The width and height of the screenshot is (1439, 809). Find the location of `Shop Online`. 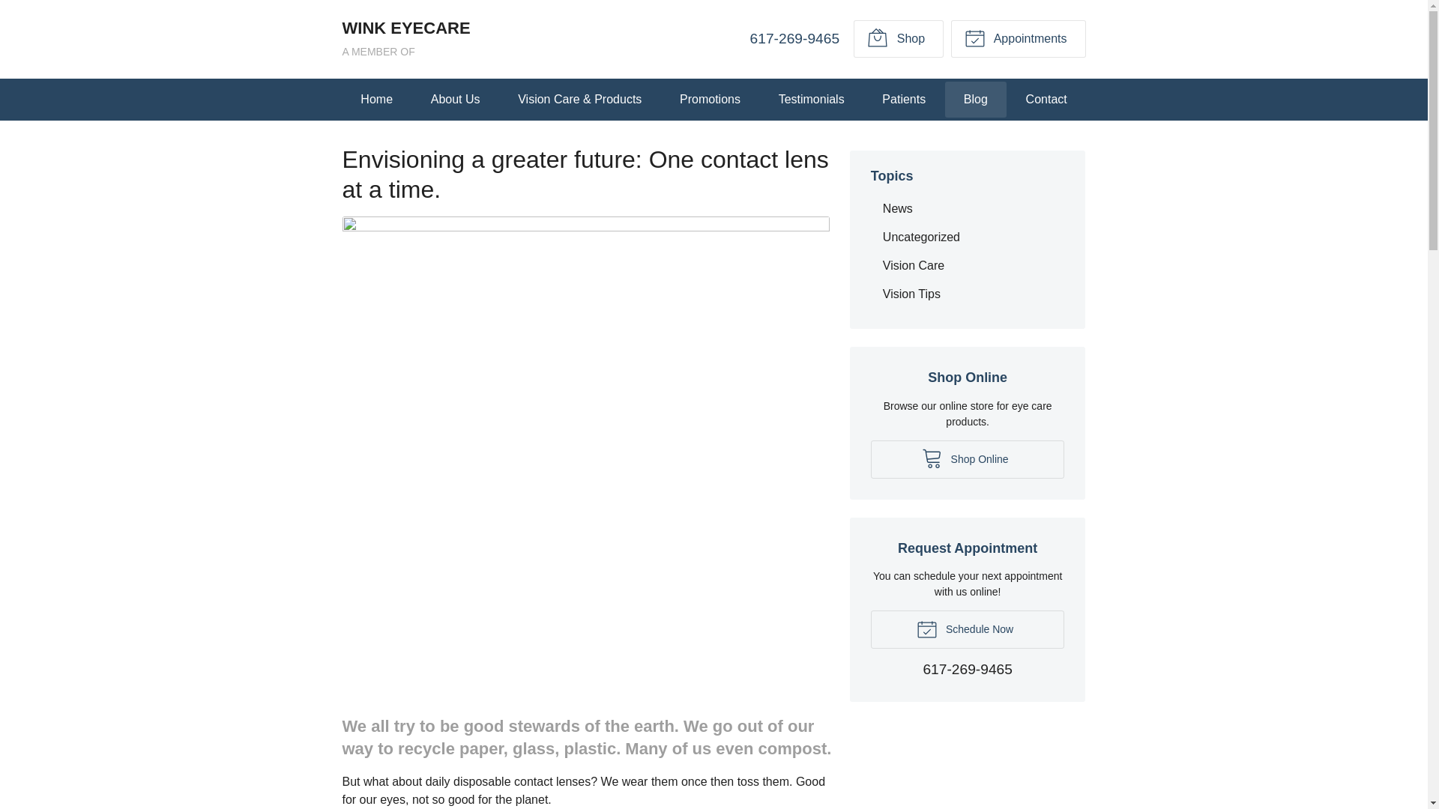

Shop Online is located at coordinates (898, 39).